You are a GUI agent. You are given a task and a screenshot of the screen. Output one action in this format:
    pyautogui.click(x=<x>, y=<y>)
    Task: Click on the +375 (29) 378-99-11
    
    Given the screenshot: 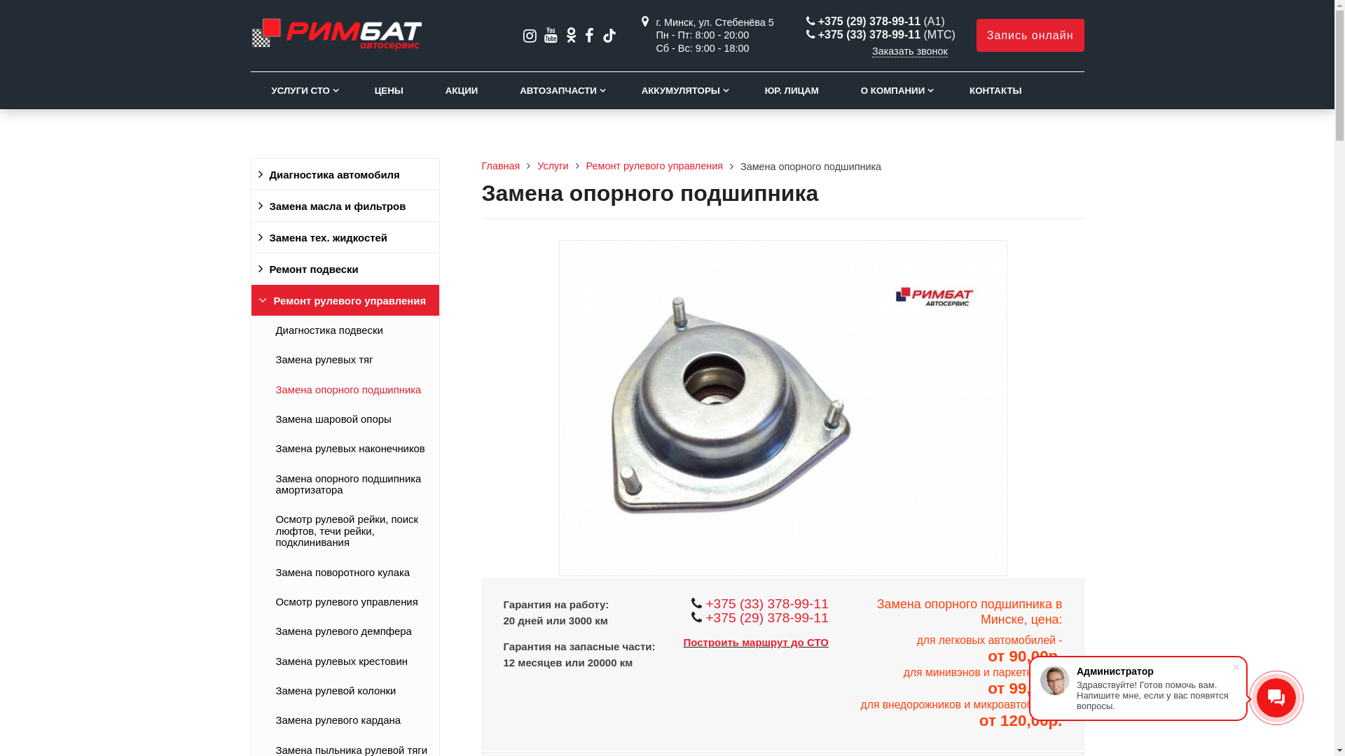 What is the action you would take?
    pyautogui.click(x=869, y=21)
    